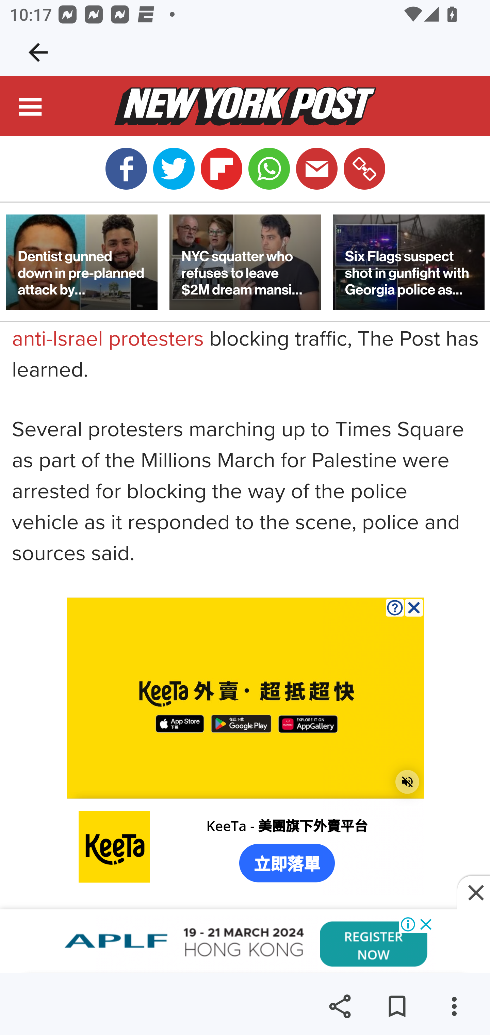  I want to click on navigation menu, so click(31, 109).